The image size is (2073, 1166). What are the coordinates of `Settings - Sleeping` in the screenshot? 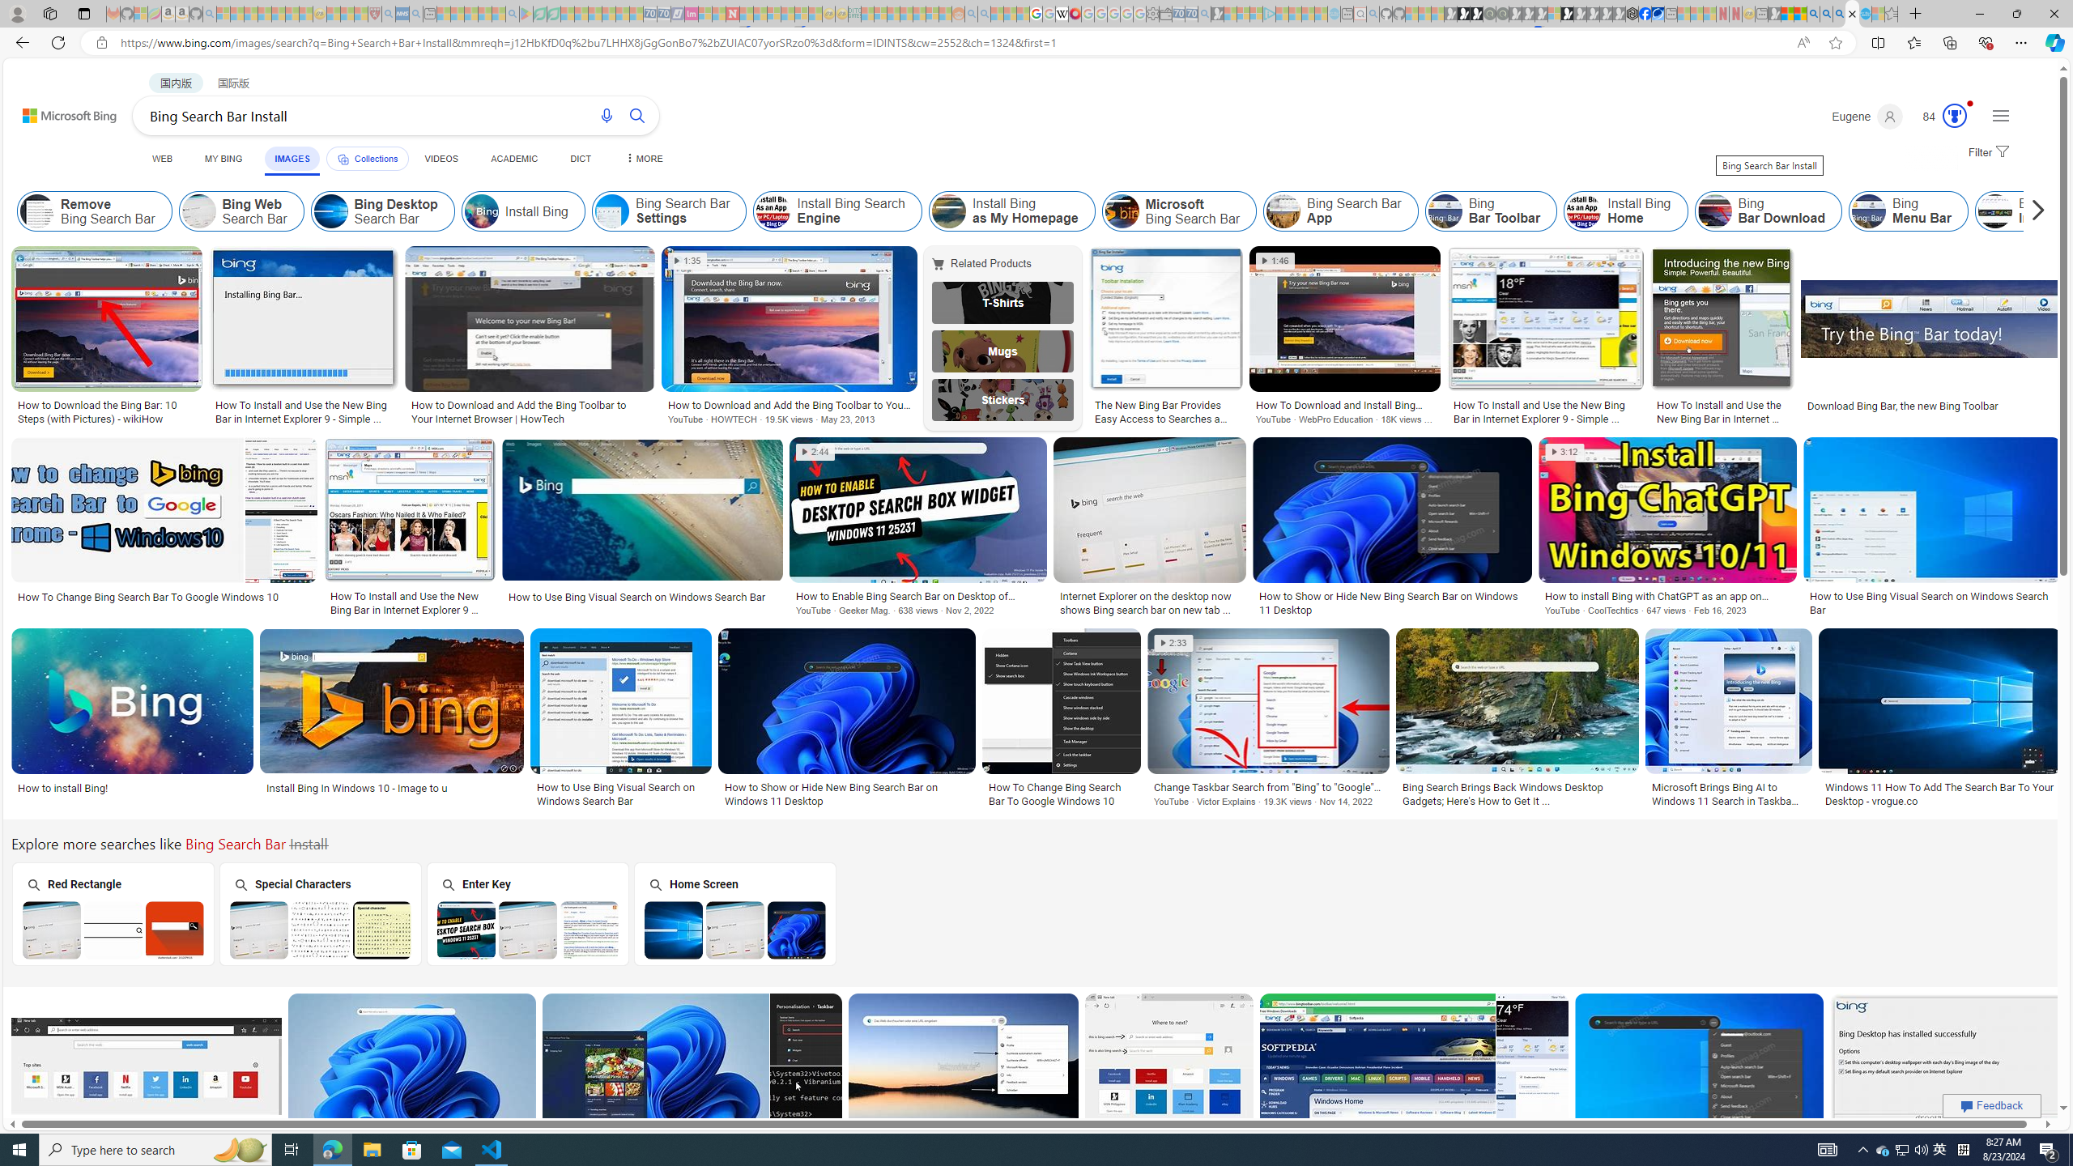 It's located at (1152, 14).